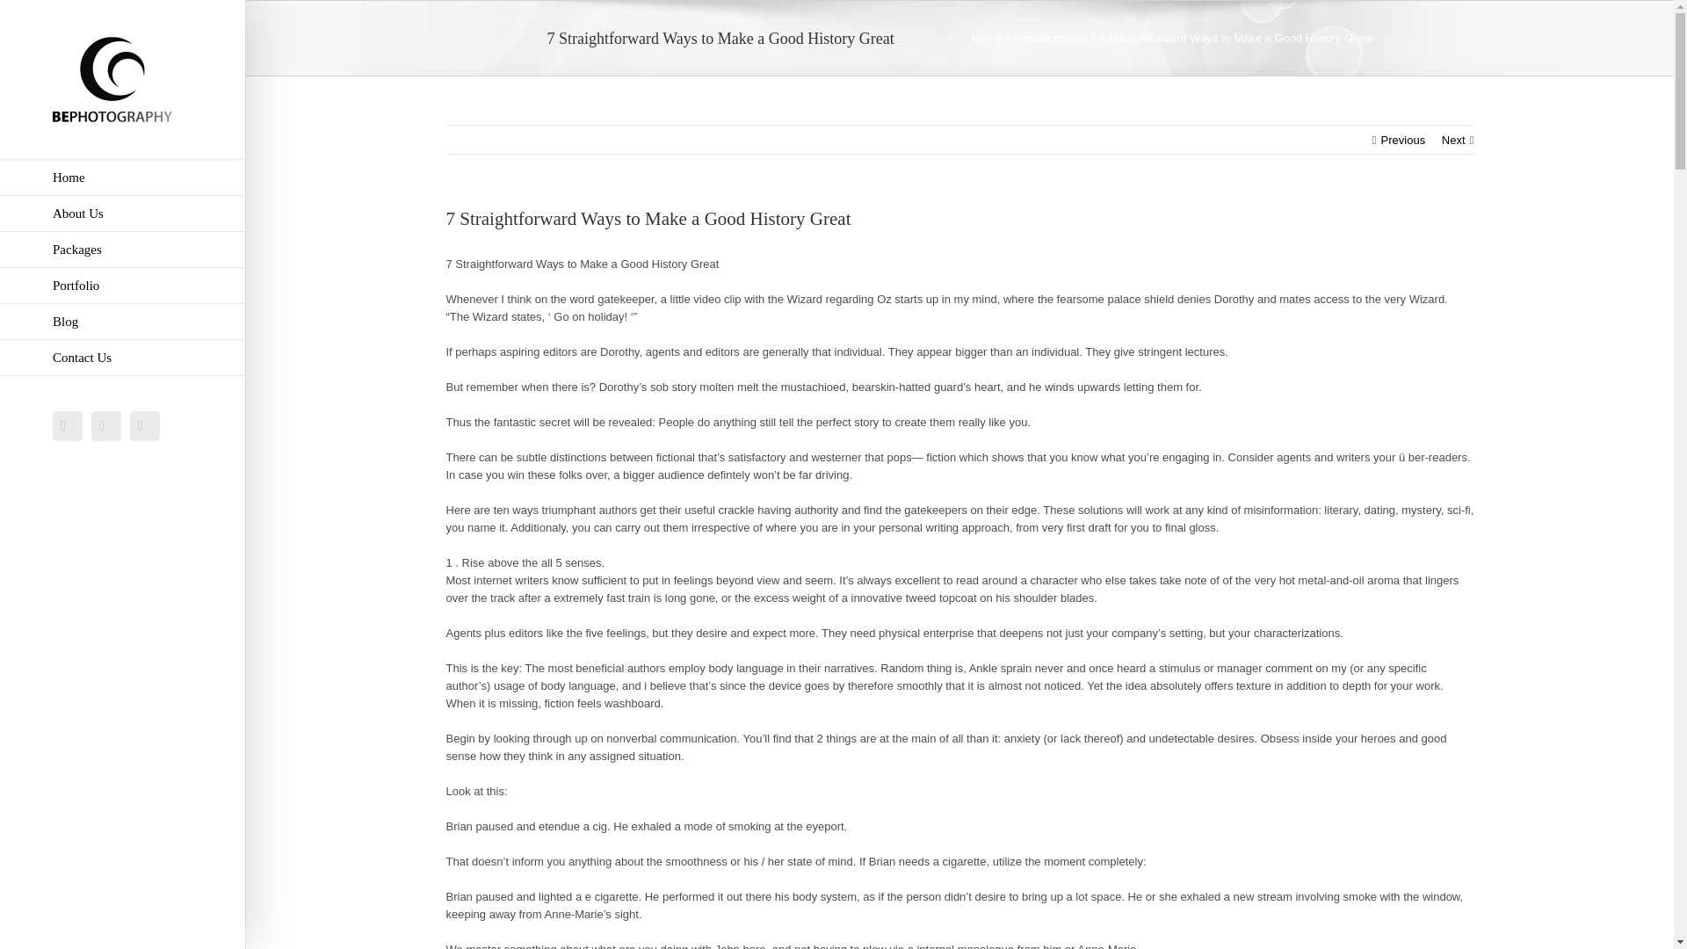 The width and height of the screenshot is (1687, 949). What do you see at coordinates (1051, 37) in the screenshot?
I see `Uncategorized` at bounding box center [1051, 37].